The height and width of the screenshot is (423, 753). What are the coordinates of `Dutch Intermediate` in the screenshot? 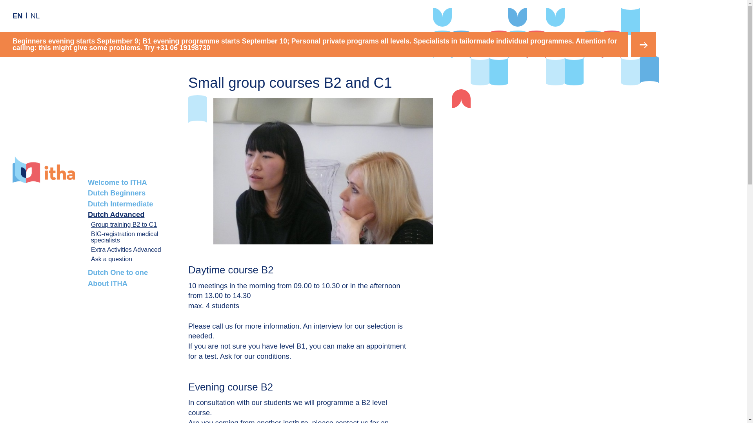 It's located at (132, 204).